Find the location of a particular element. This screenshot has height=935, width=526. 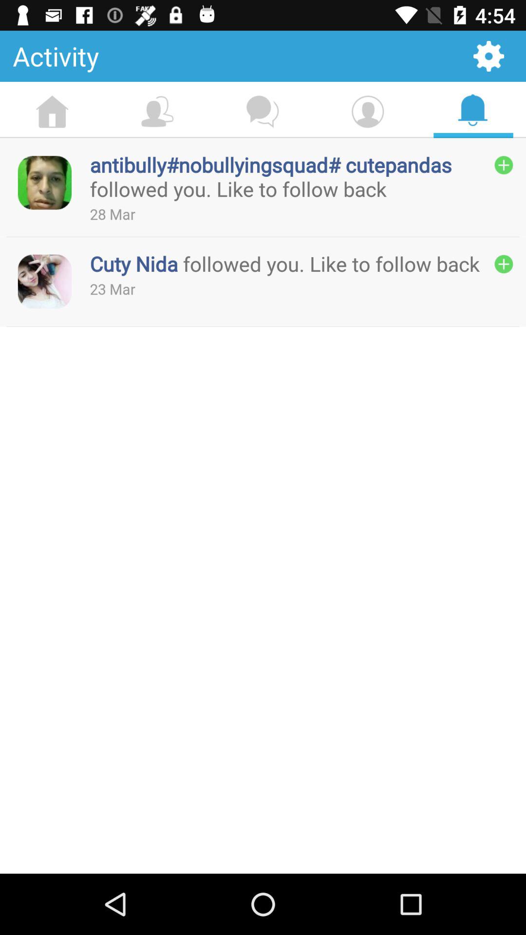

click on the add icon which is on the right side of cutepandas is located at coordinates (504, 166).